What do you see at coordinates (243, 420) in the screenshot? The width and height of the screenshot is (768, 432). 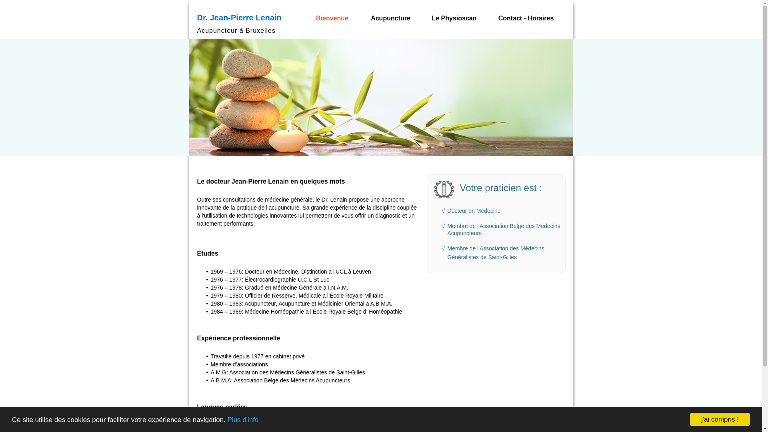 I see `Plus d'info` at bounding box center [243, 420].